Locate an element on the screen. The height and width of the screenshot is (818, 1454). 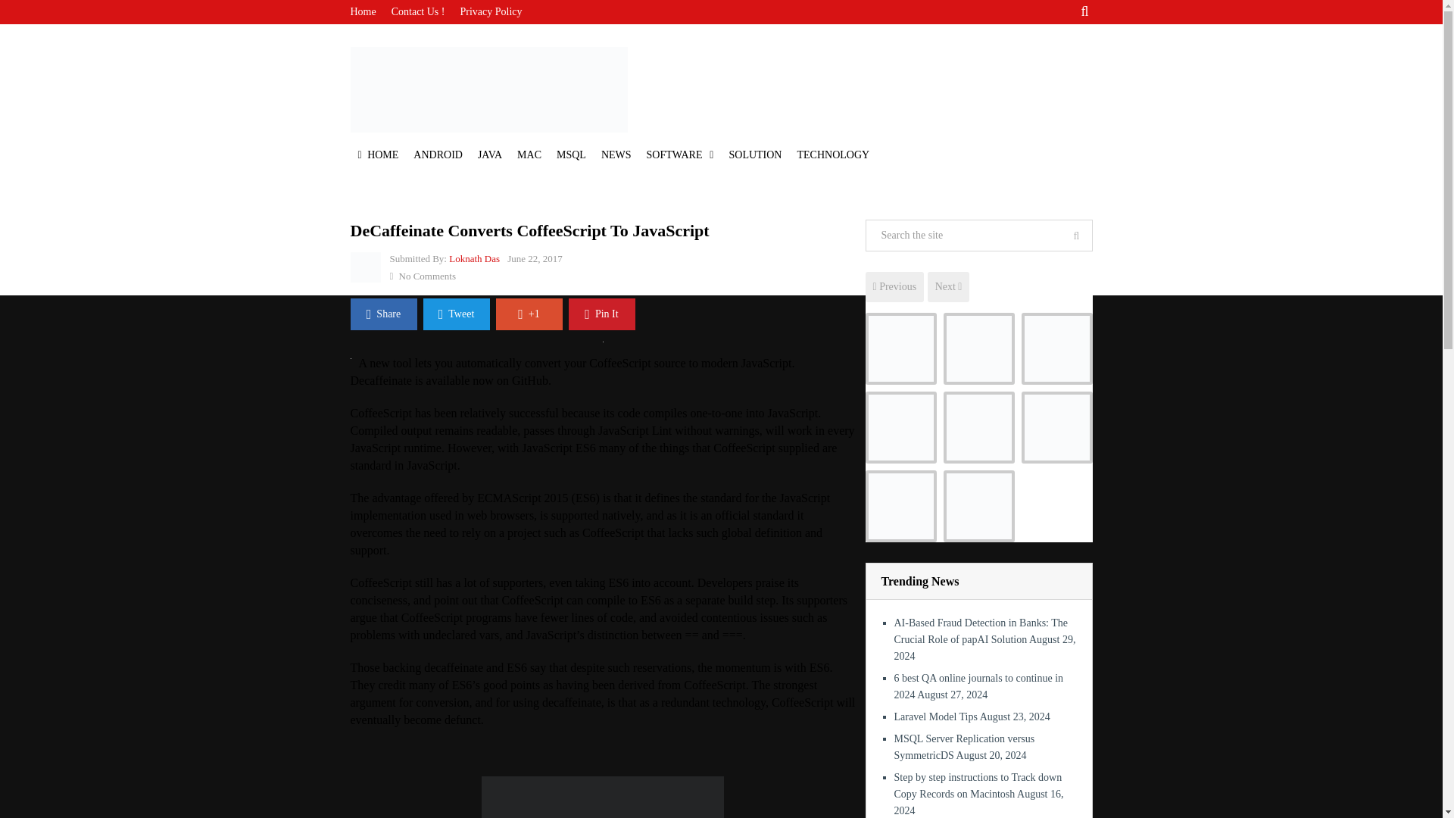
Next is located at coordinates (948, 286).